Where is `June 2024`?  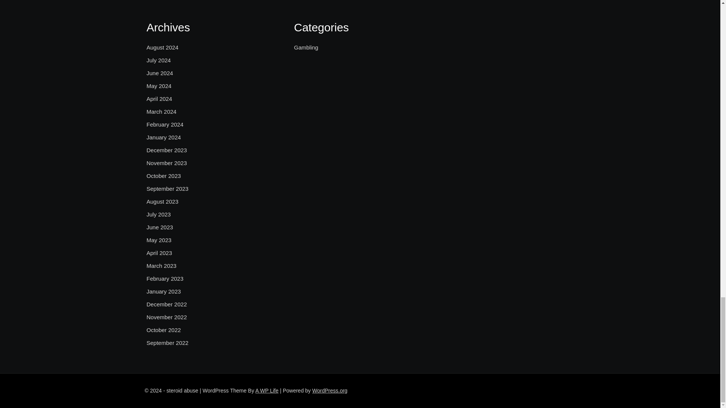
June 2024 is located at coordinates (160, 73).